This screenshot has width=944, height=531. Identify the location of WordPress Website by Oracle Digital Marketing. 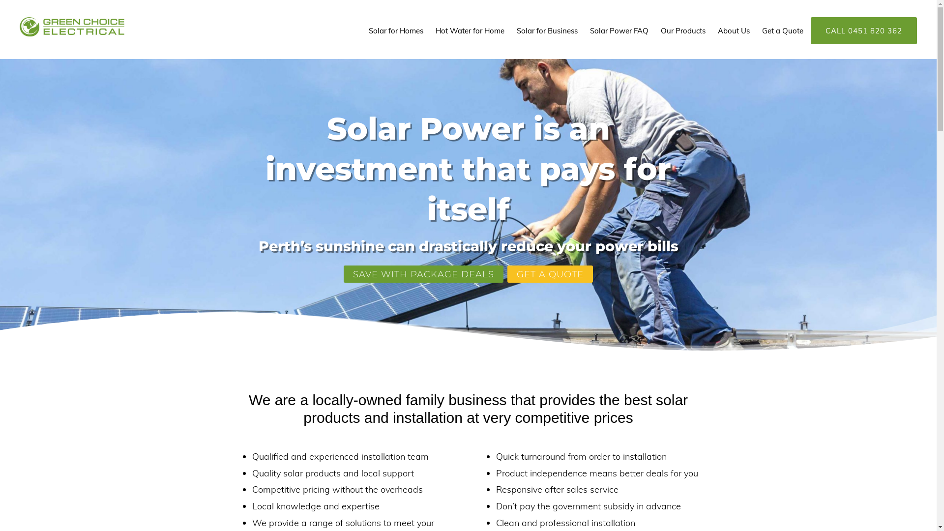
(535, 508).